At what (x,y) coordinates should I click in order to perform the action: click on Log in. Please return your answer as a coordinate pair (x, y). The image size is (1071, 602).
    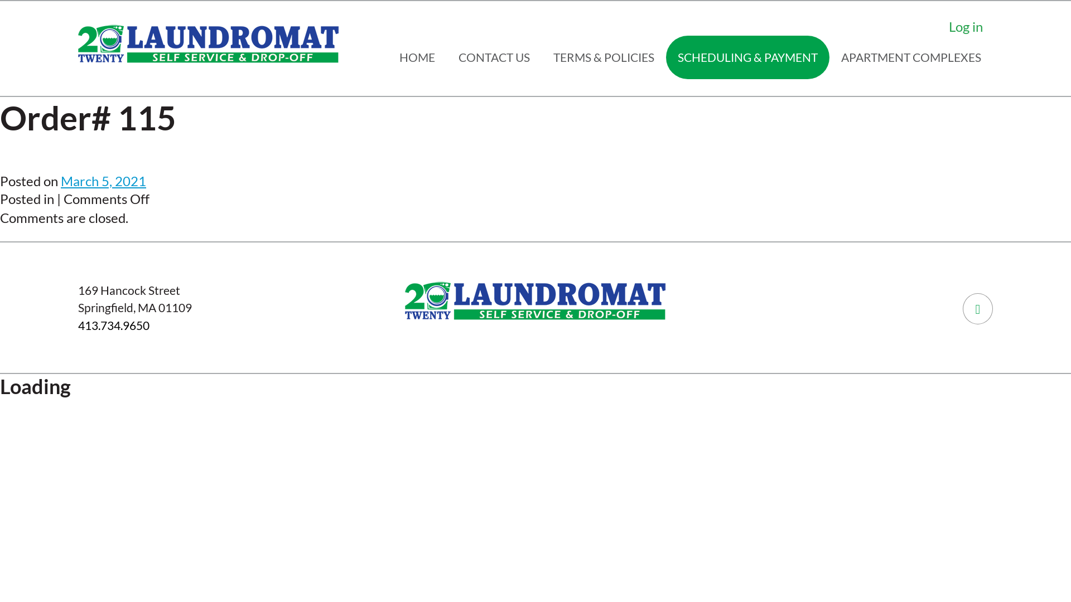
    Looking at the image, I should click on (966, 27).